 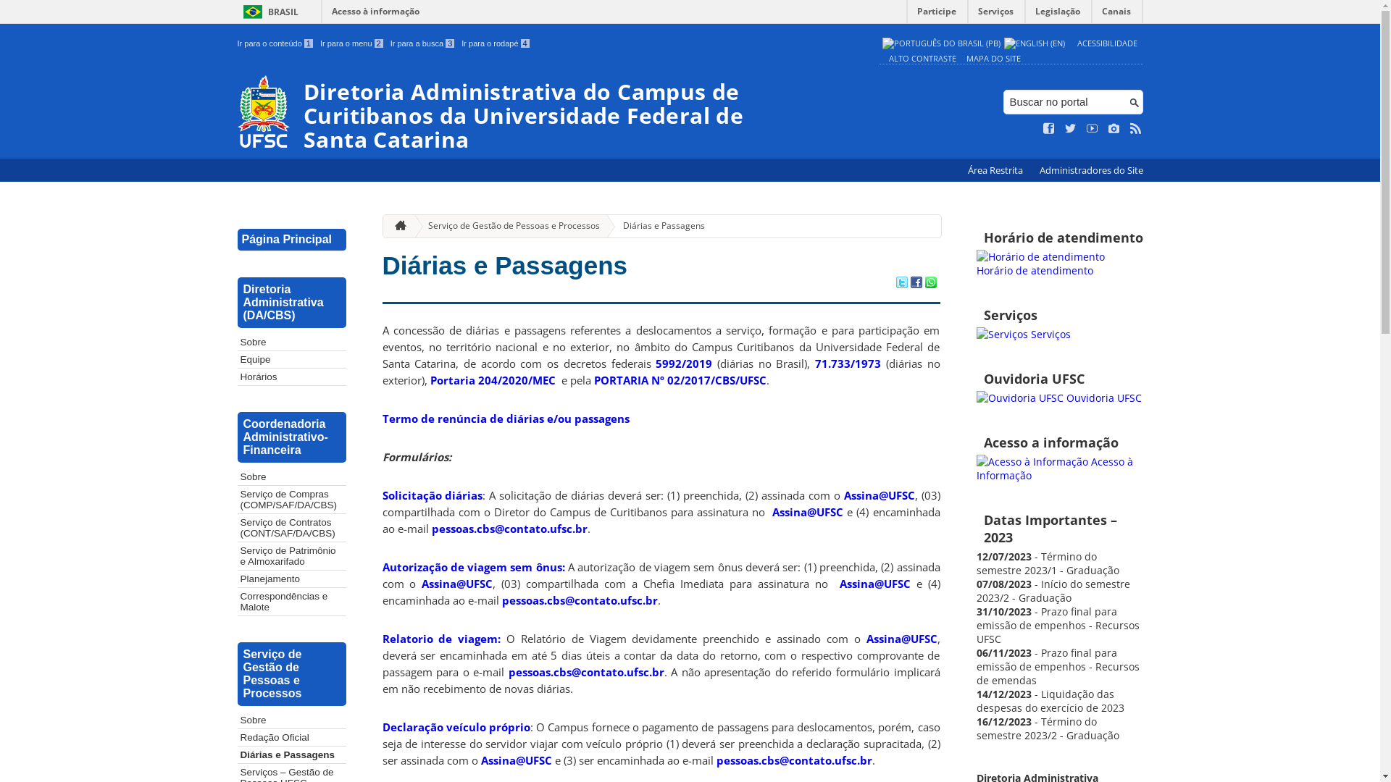 I want to click on English (en), so click(x=1035, y=43).